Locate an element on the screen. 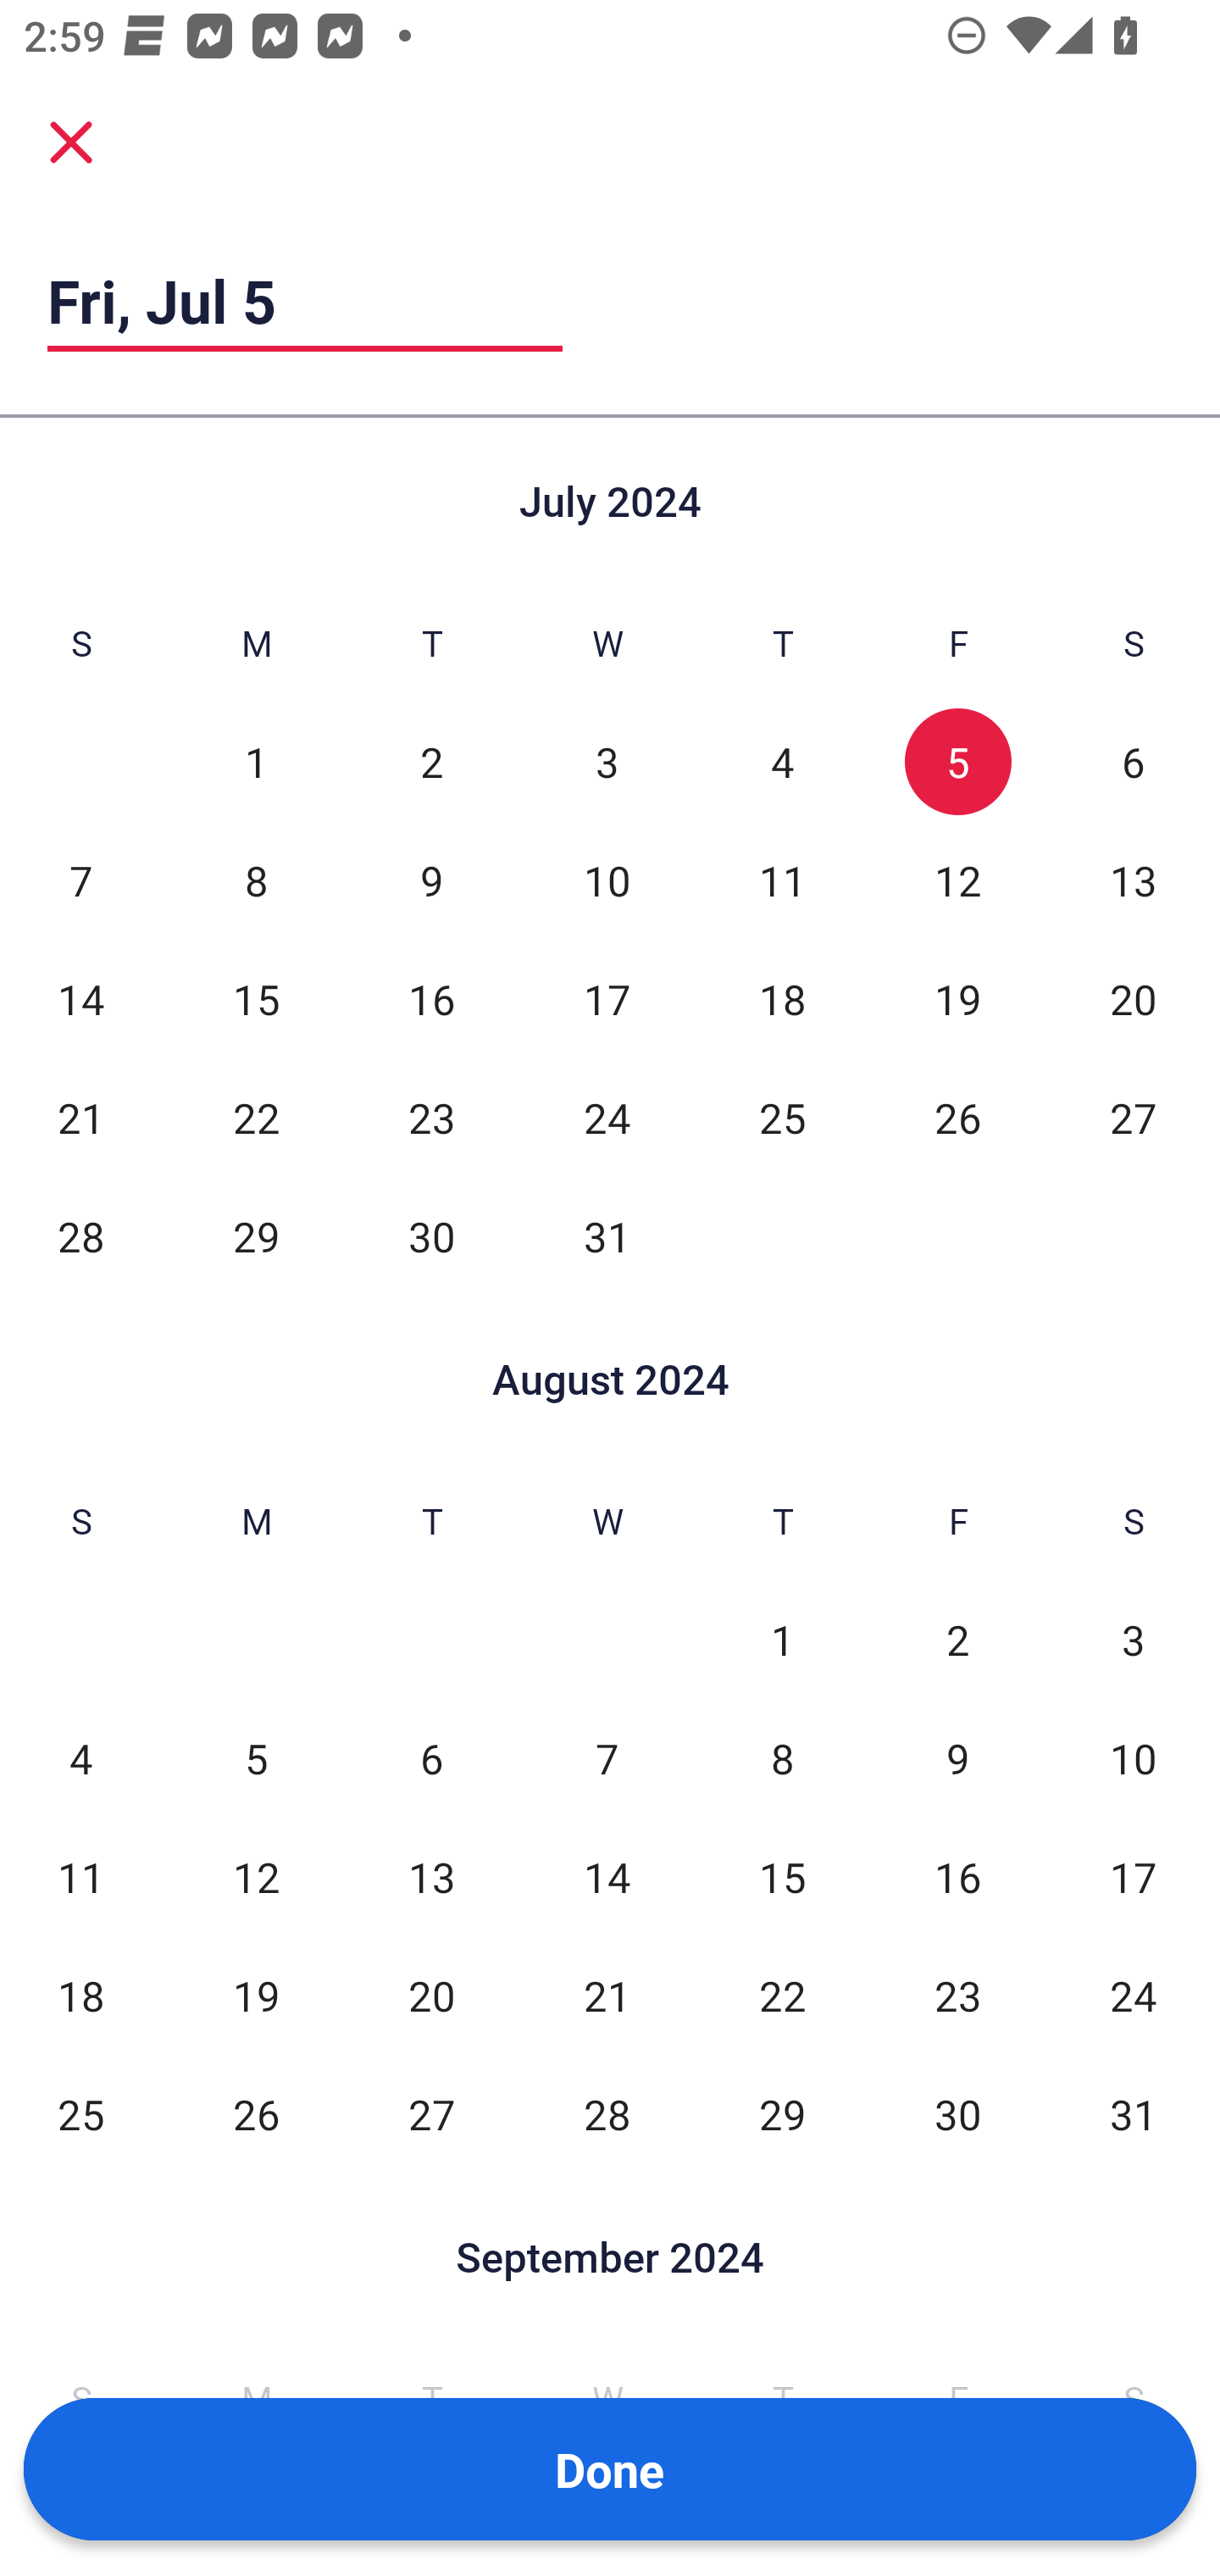 The height and width of the screenshot is (2576, 1220). 14 Sun, Jul 14, Not Selected is located at coordinates (80, 999).